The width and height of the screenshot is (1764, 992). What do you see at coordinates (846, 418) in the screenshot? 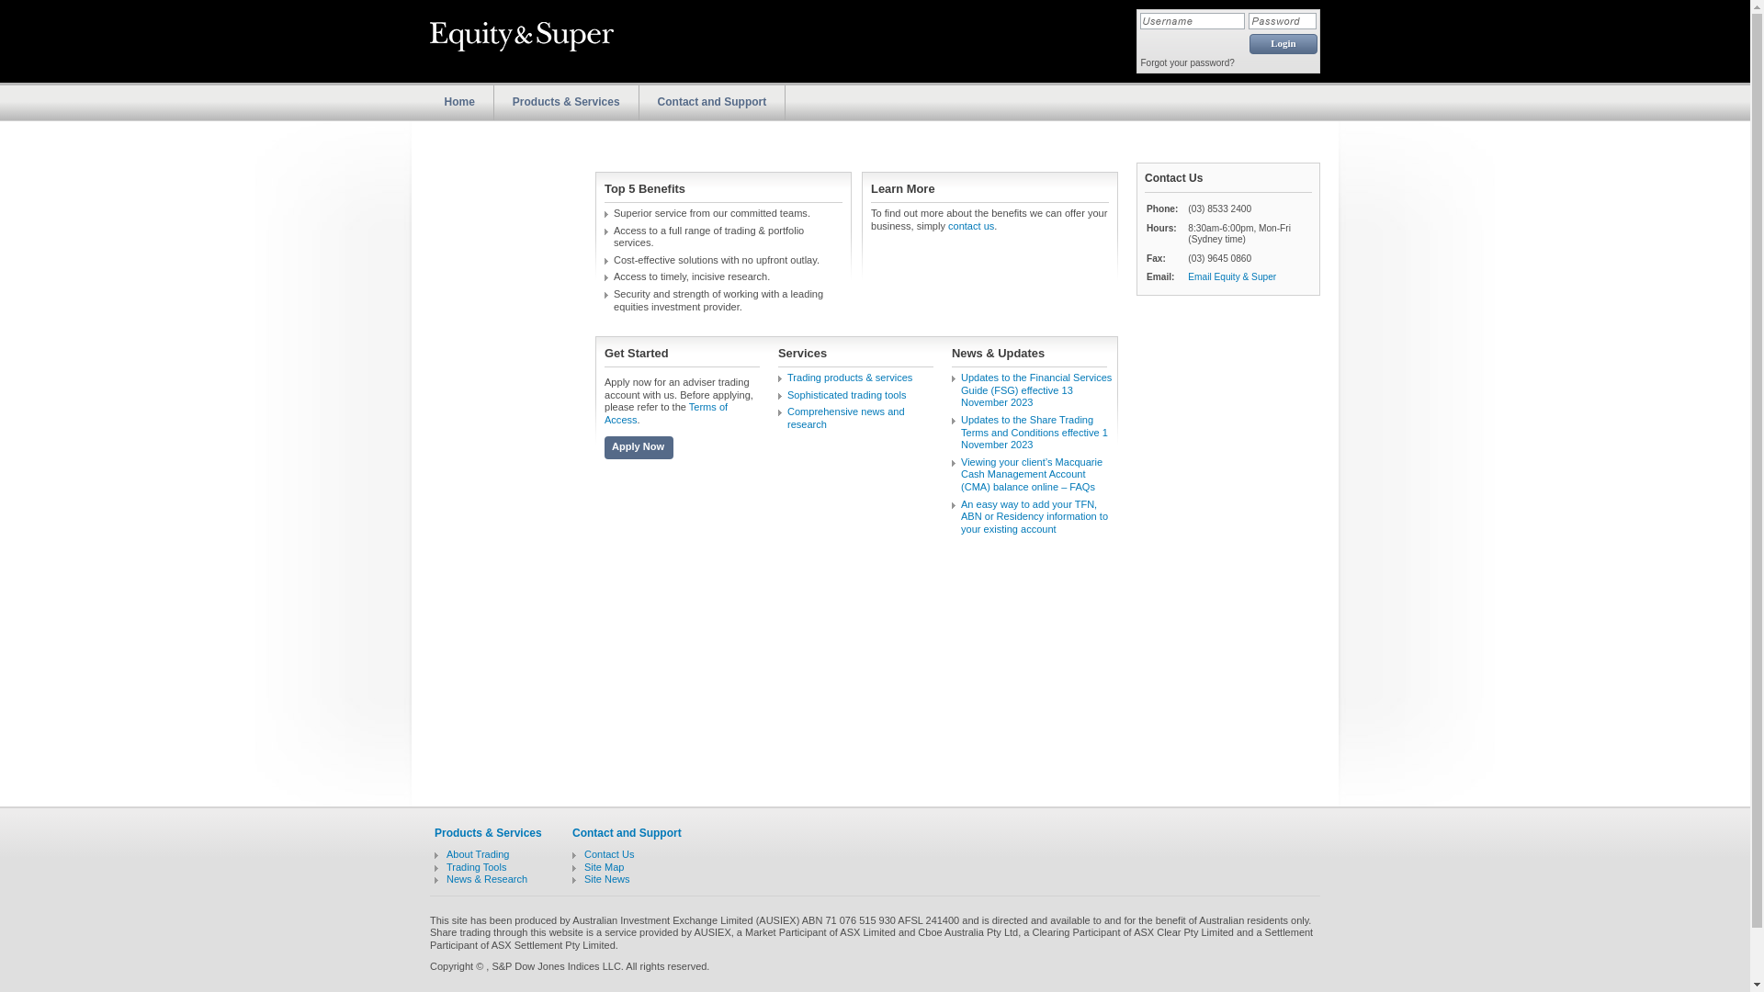
I see `Comprehensive news and research` at bounding box center [846, 418].